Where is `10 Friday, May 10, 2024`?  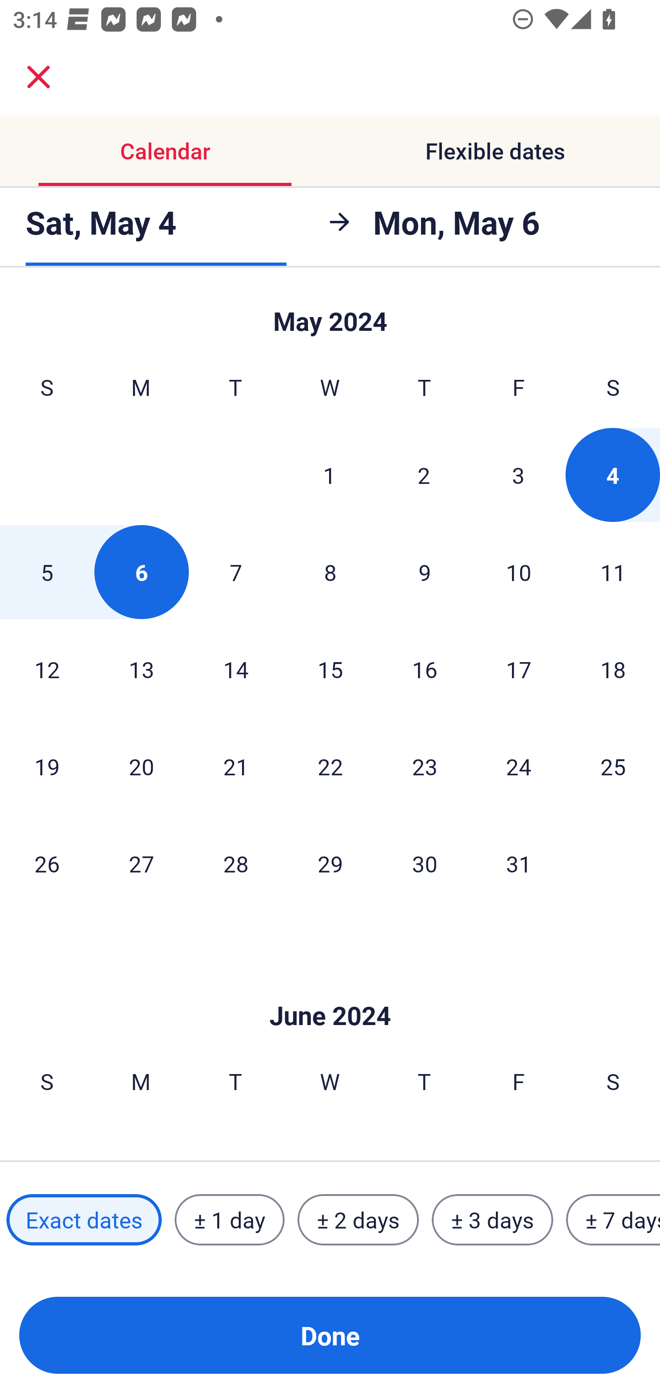 10 Friday, May 10, 2024 is located at coordinates (519, 572).